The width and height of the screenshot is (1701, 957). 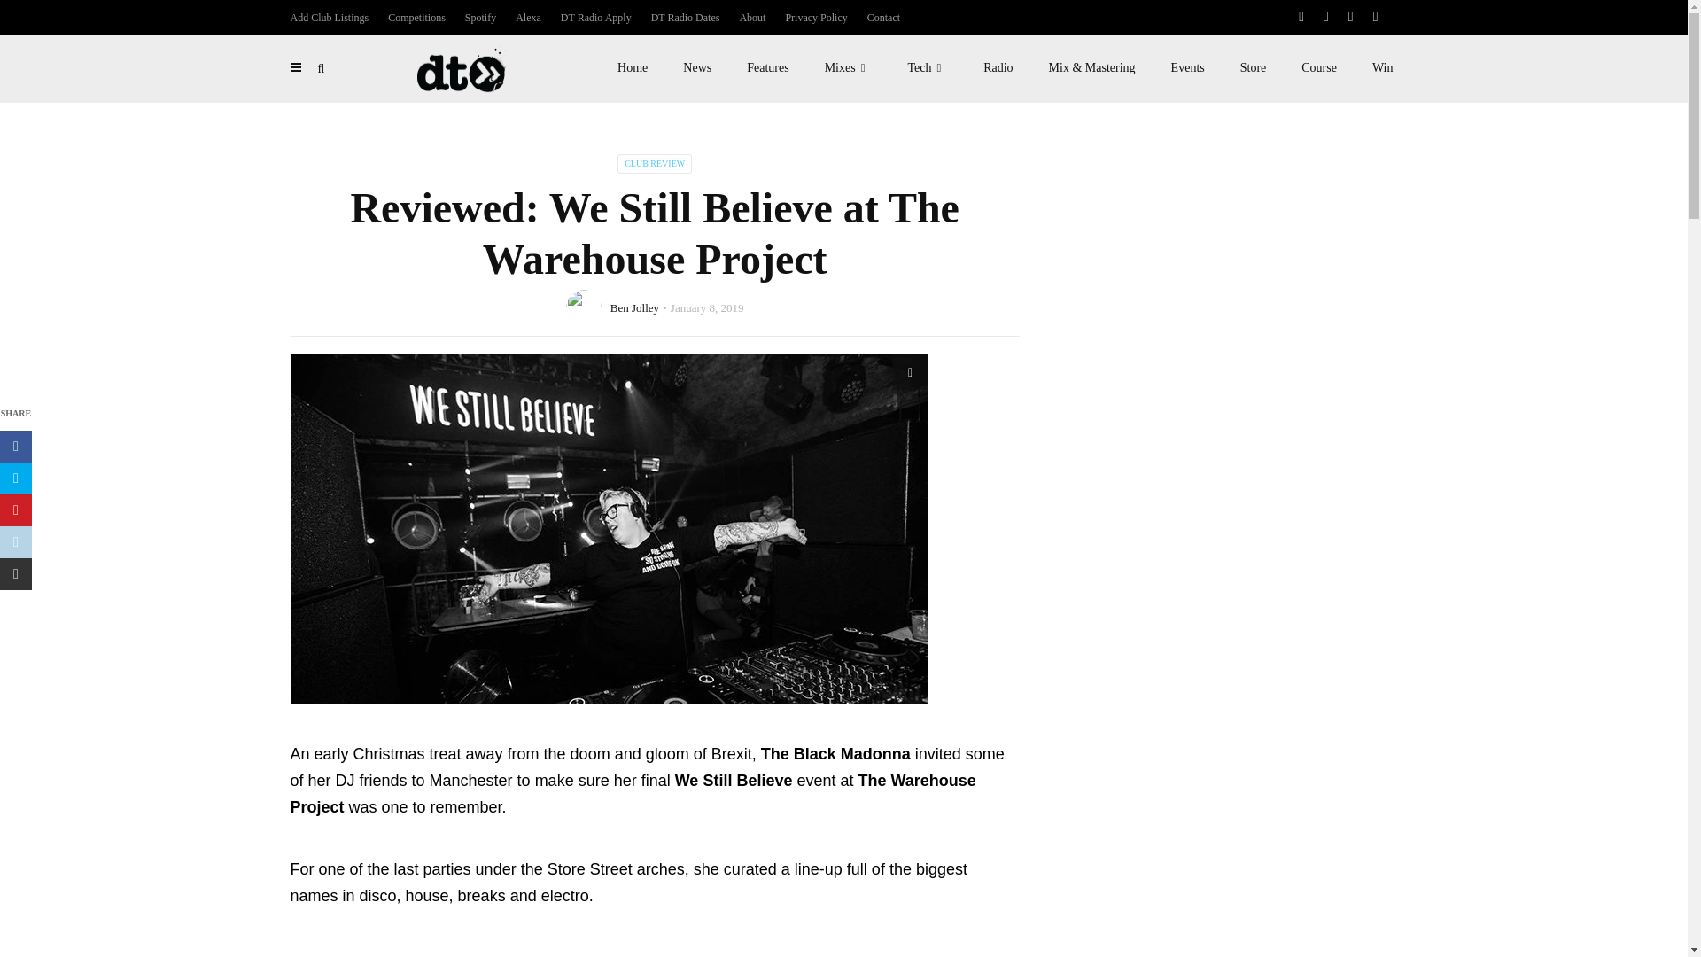 What do you see at coordinates (848, 67) in the screenshot?
I see `Mixes` at bounding box center [848, 67].